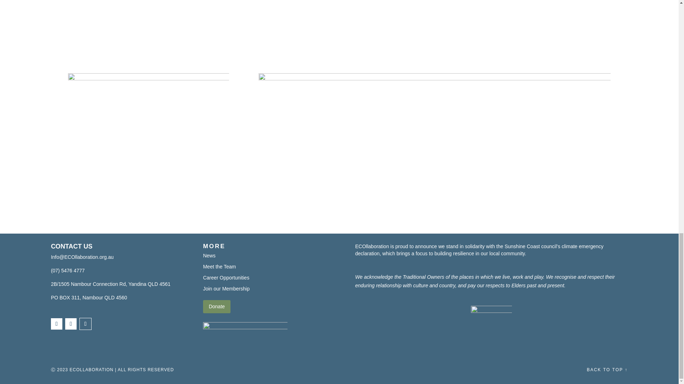  Describe the element at coordinates (148, 134) in the screenshot. I see `River Patrol - ECOllaboration2` at that location.